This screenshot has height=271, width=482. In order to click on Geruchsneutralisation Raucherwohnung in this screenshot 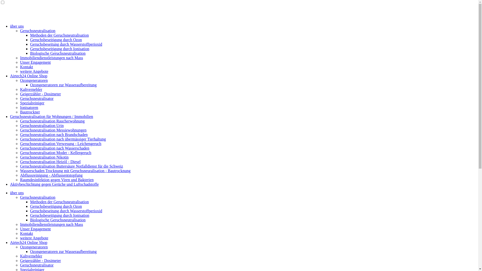, I will do `click(52, 121)`.